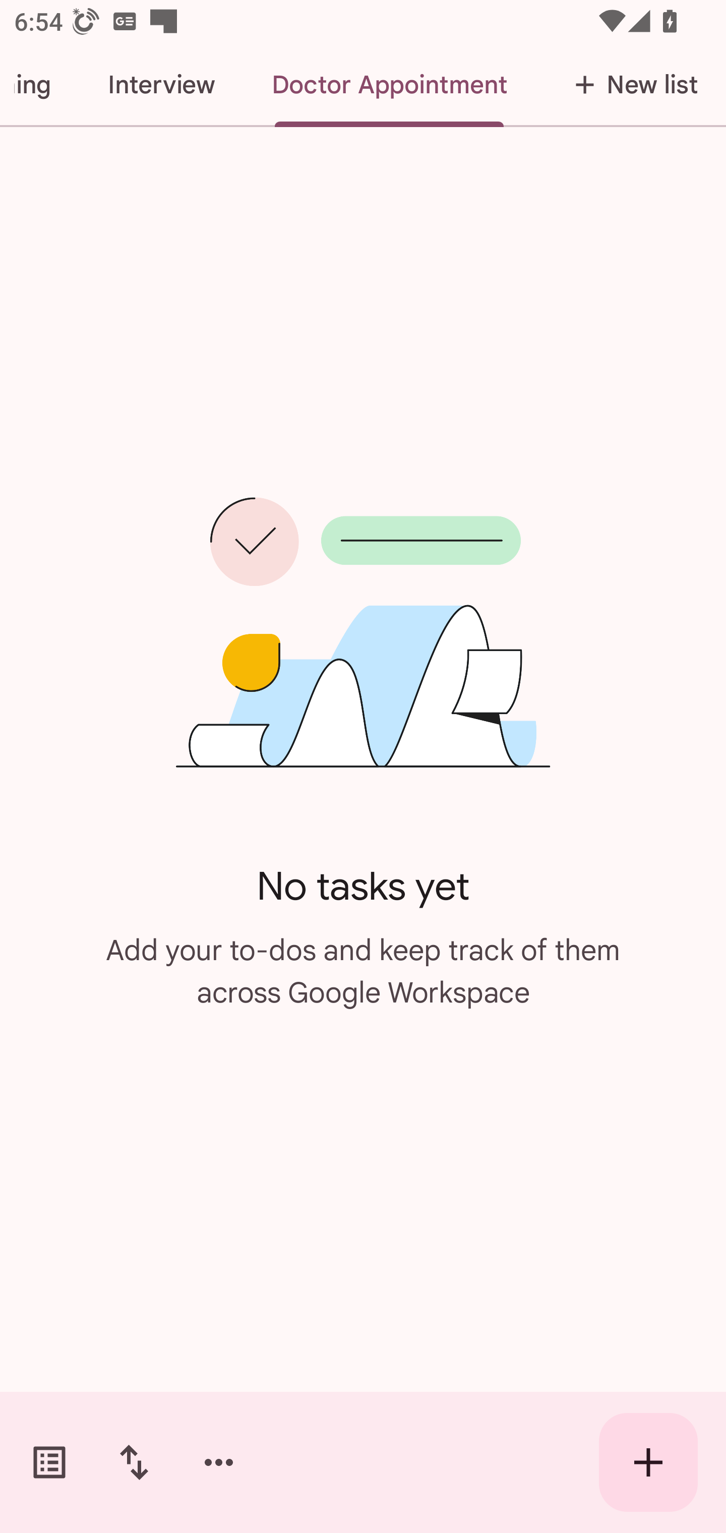  What do you see at coordinates (648, 1462) in the screenshot?
I see `Create new task` at bounding box center [648, 1462].